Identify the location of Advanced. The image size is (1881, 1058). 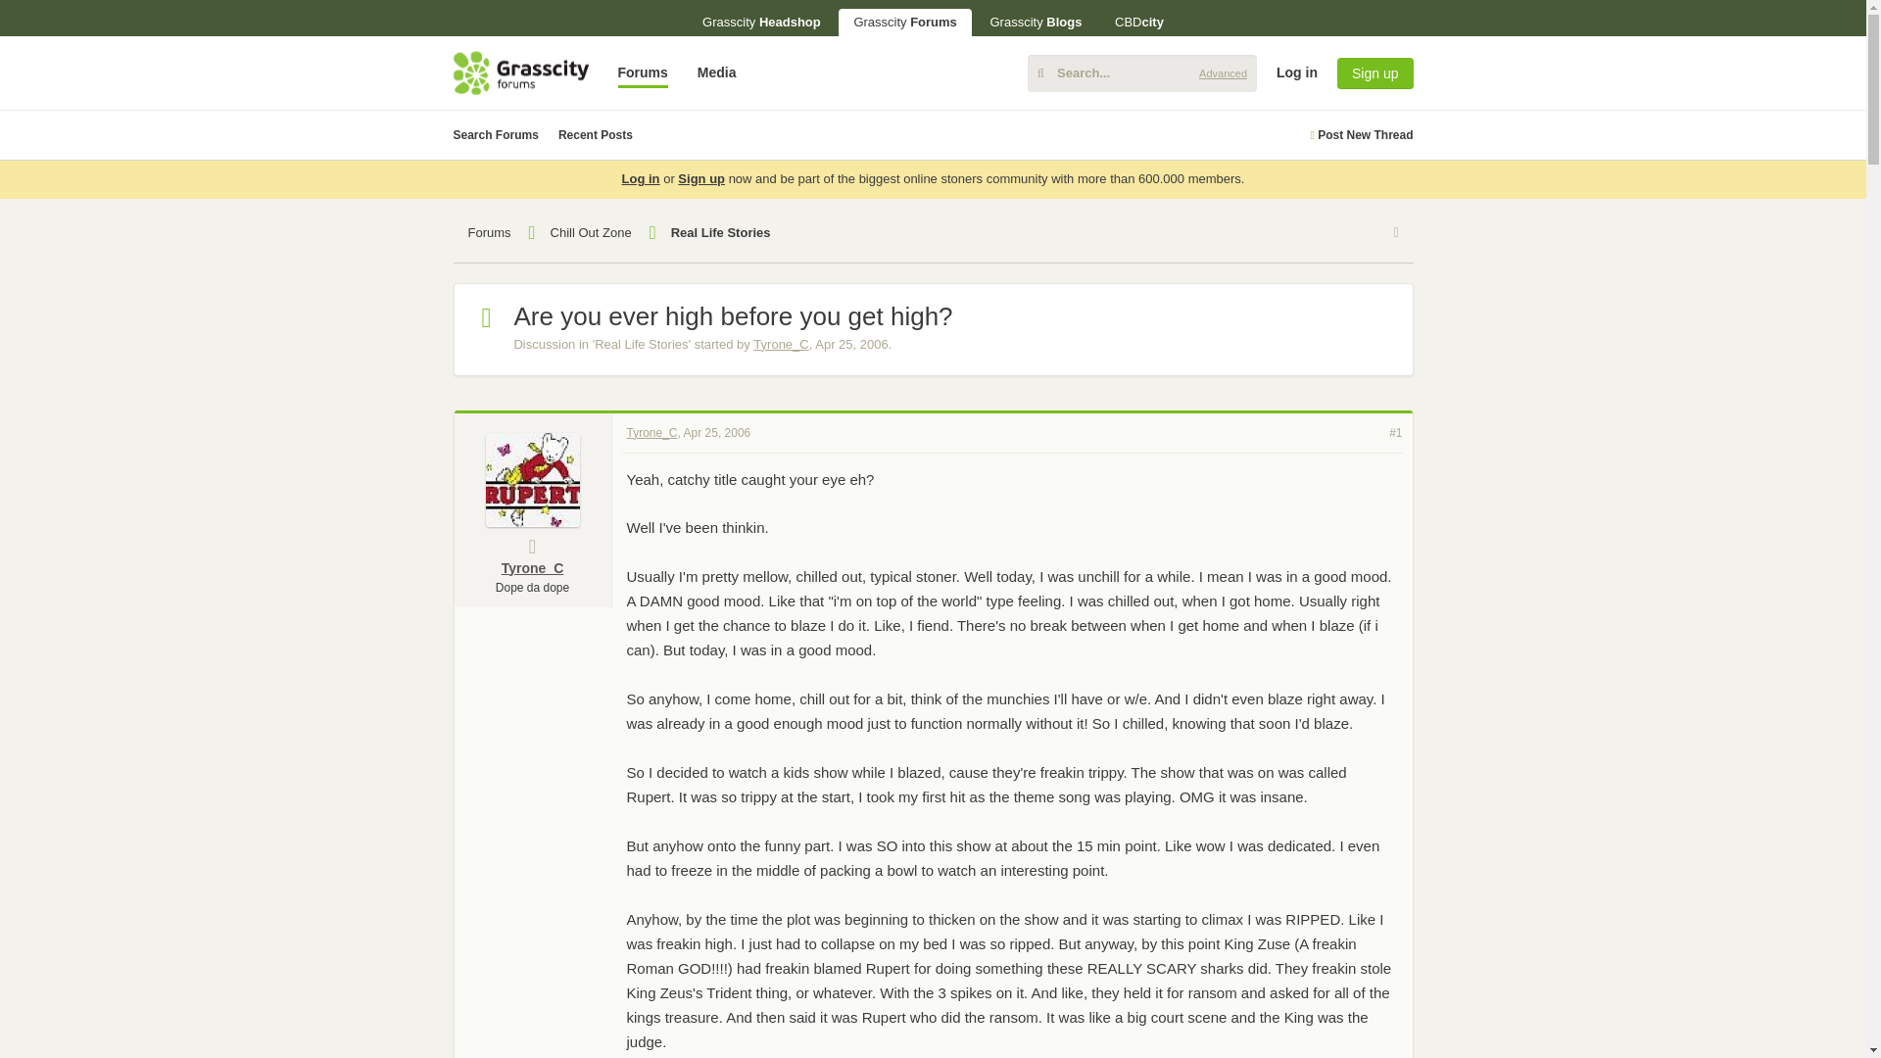
(1223, 72).